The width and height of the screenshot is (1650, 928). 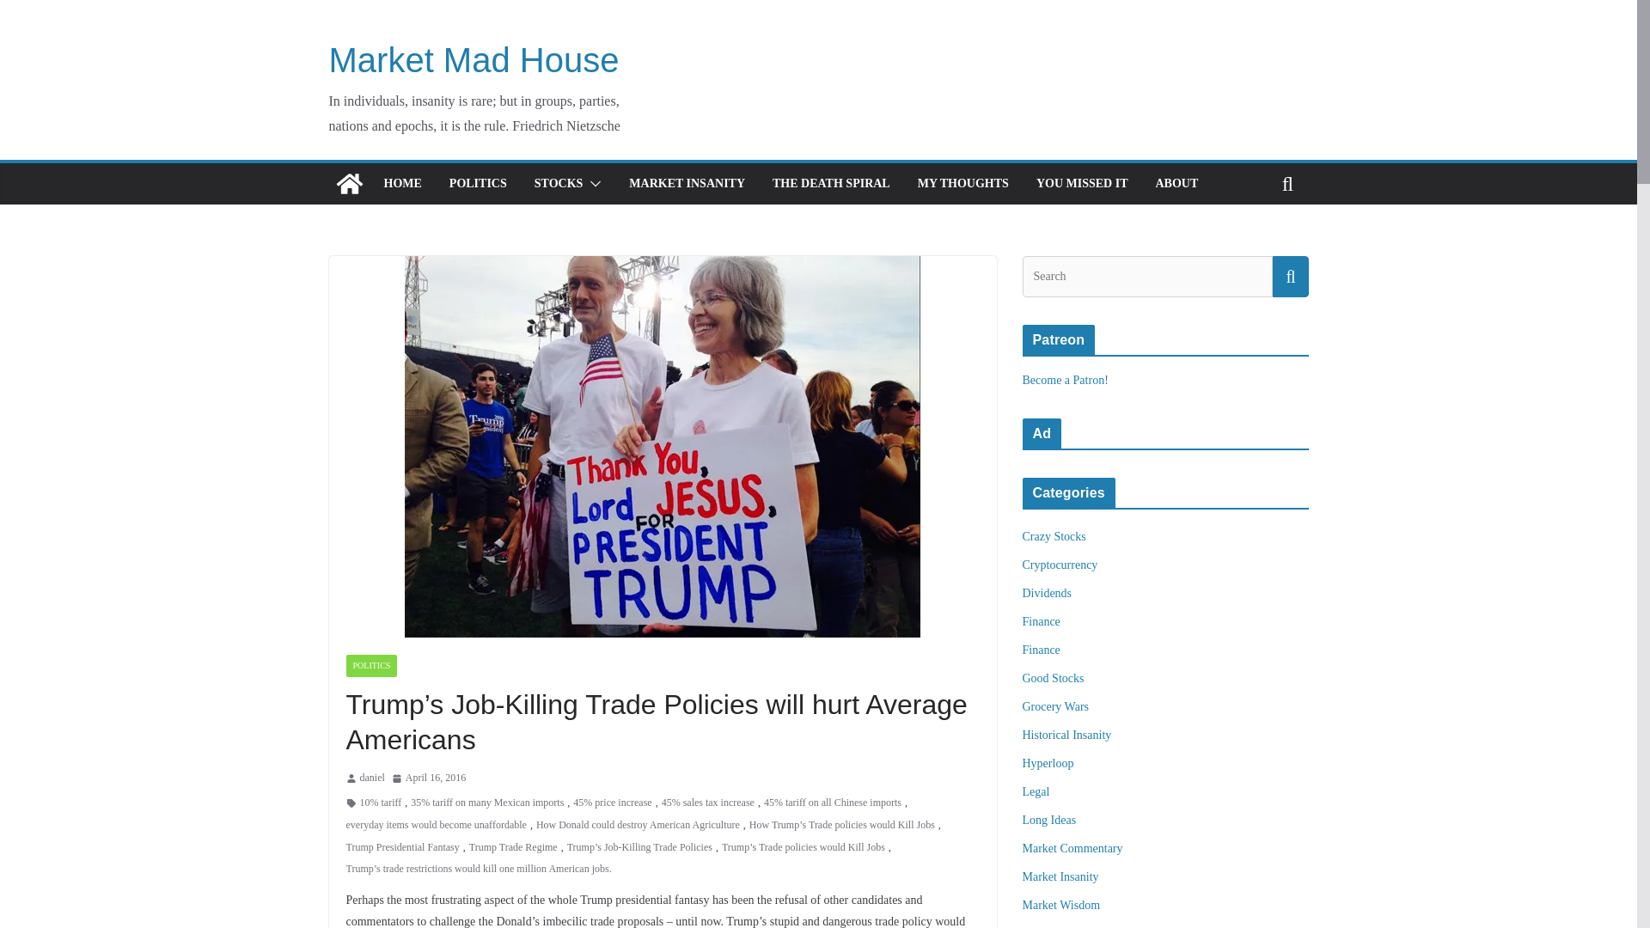 I want to click on everyday items would become unaffordable, so click(x=435, y=826).